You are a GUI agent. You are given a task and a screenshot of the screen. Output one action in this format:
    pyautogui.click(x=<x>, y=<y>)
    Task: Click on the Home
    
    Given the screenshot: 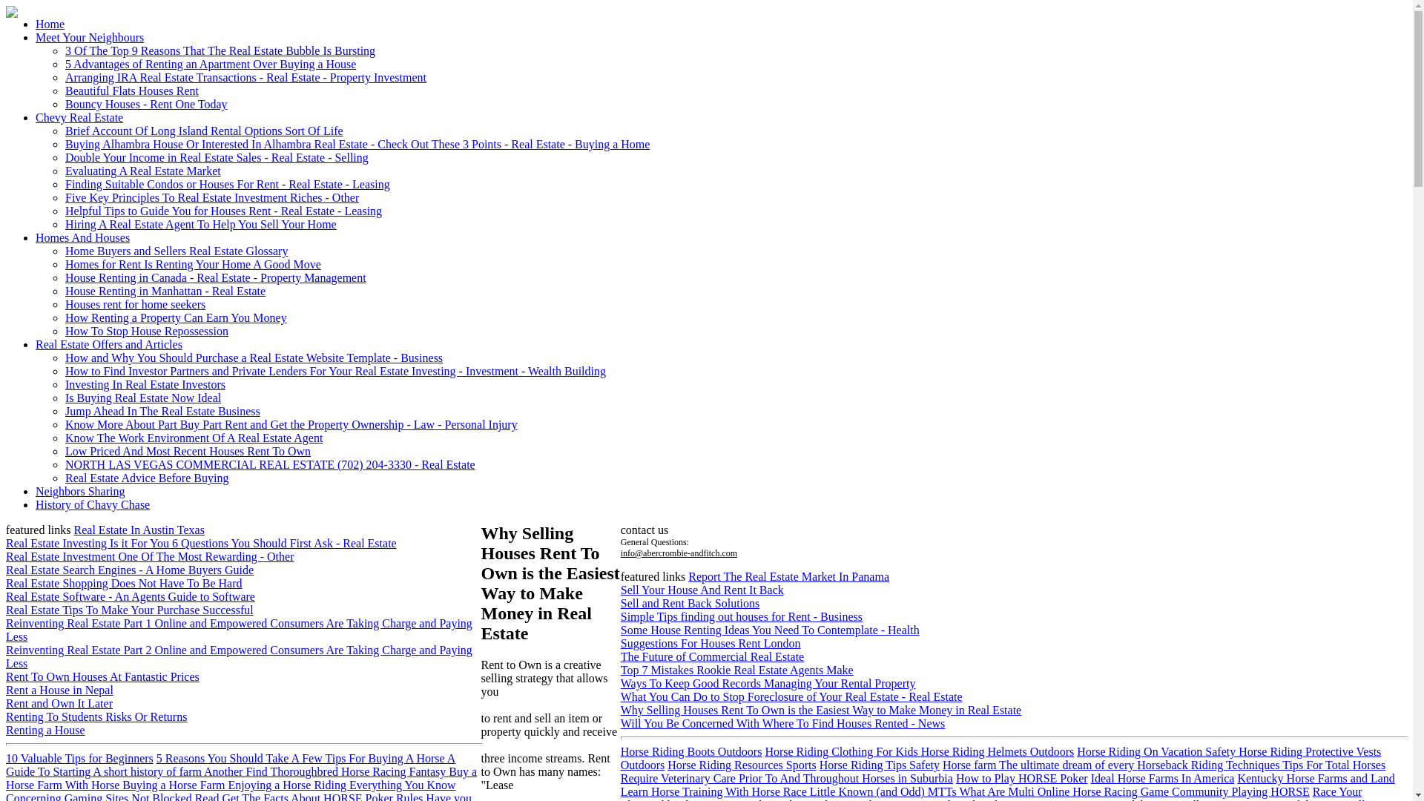 What is the action you would take?
    pyautogui.click(x=50, y=24)
    